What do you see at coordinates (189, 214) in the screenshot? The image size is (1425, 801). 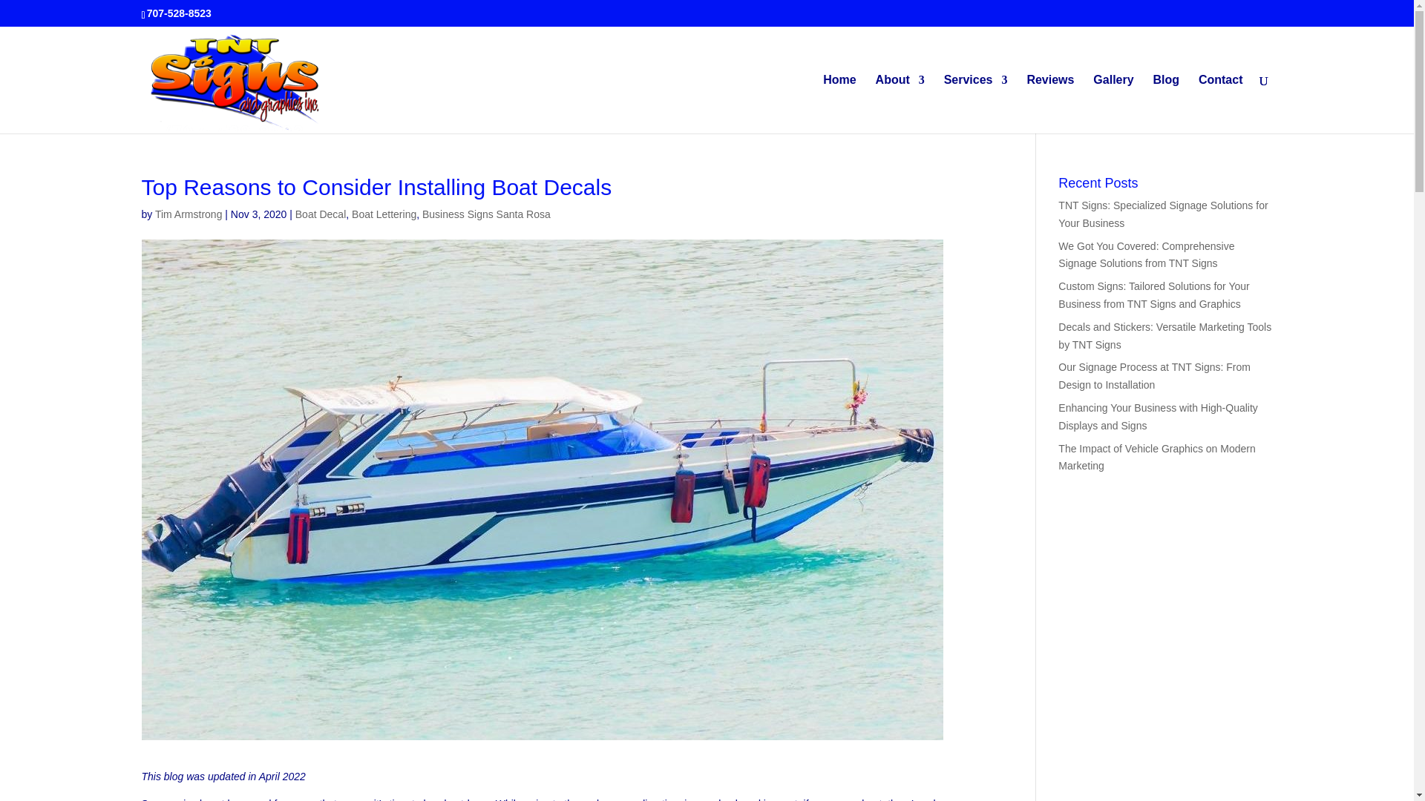 I see `Tim Armstrong` at bounding box center [189, 214].